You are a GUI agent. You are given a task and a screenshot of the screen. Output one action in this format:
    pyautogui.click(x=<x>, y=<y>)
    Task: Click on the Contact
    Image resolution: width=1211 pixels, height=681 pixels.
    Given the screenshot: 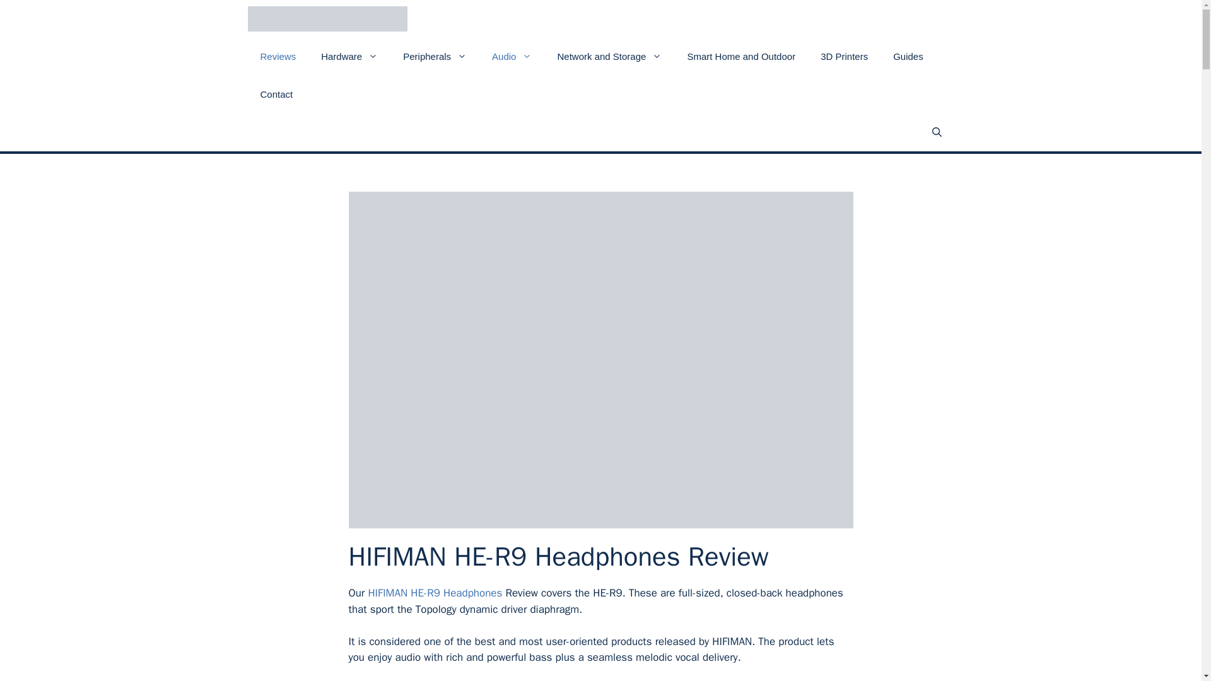 What is the action you would take?
    pyautogui.click(x=276, y=95)
    